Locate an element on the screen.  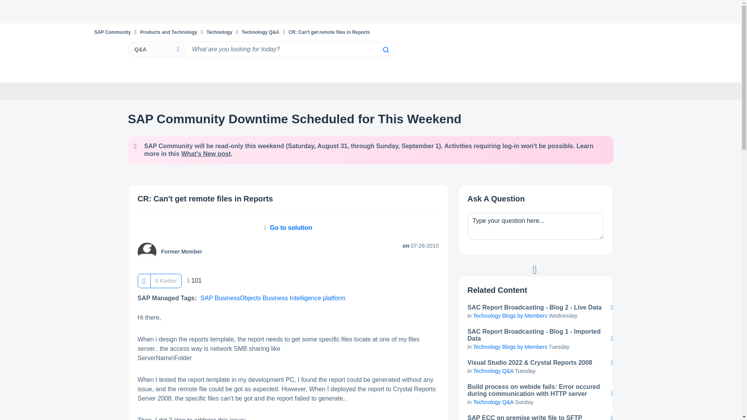
Search is located at coordinates (385, 50).